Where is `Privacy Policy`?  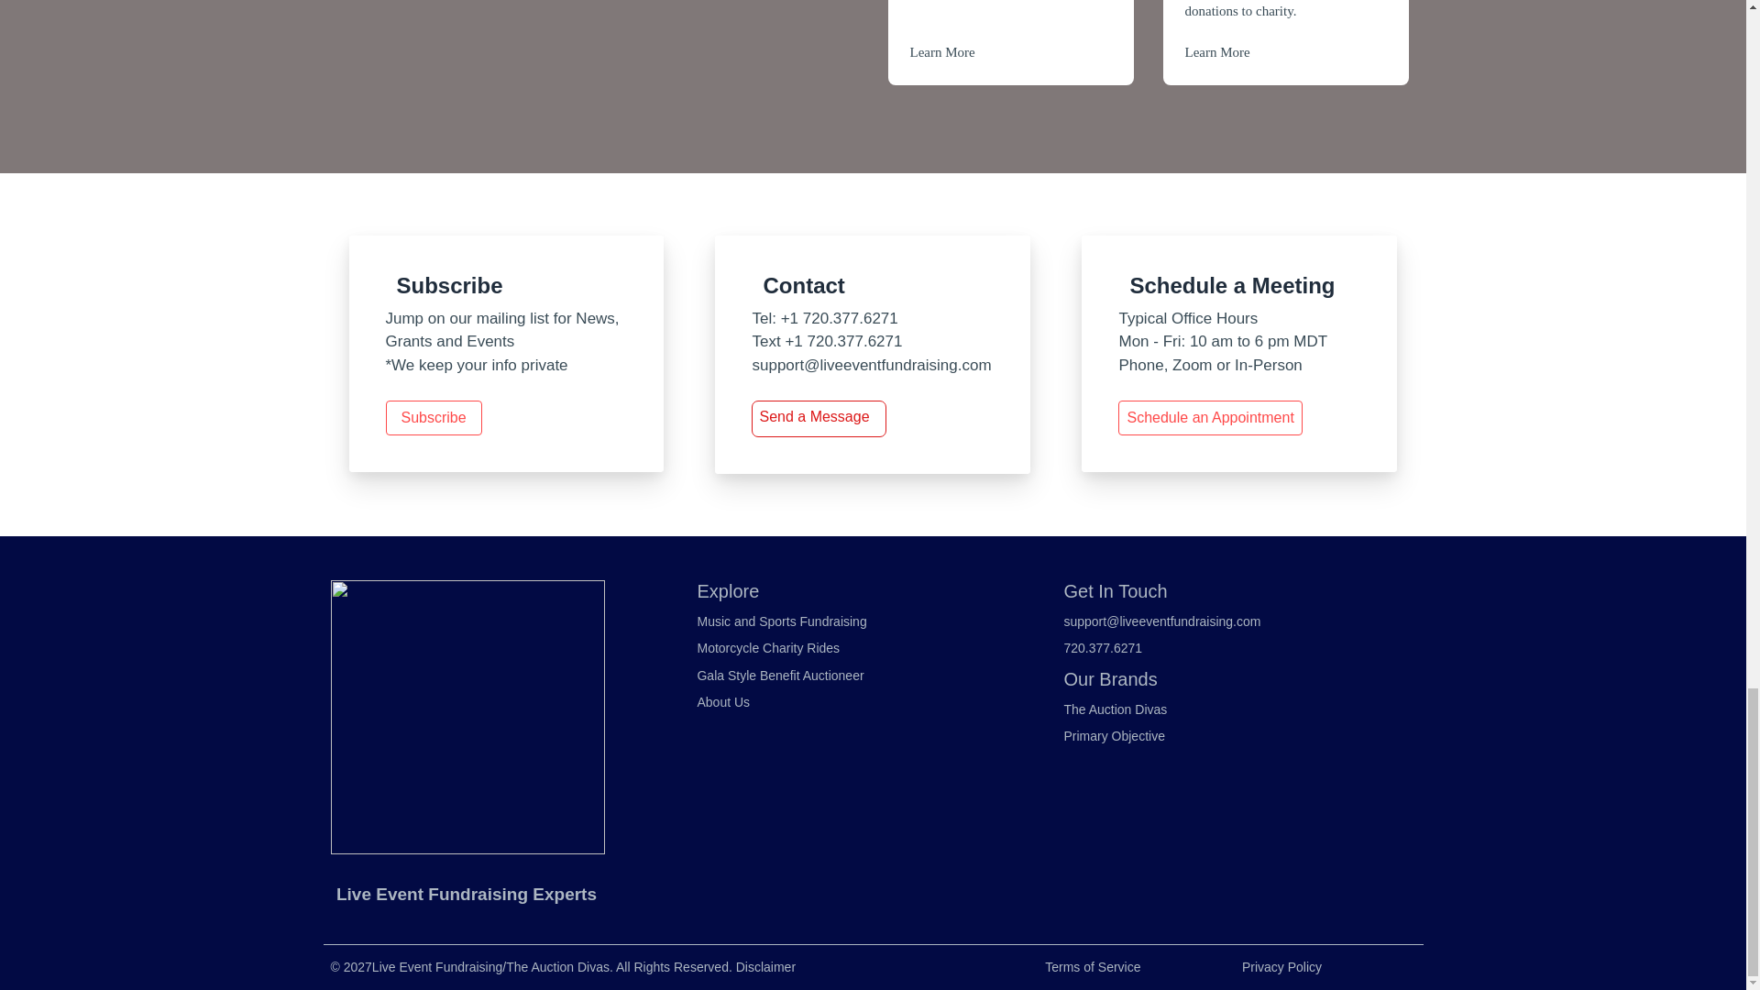 Privacy Policy is located at coordinates (1281, 967).